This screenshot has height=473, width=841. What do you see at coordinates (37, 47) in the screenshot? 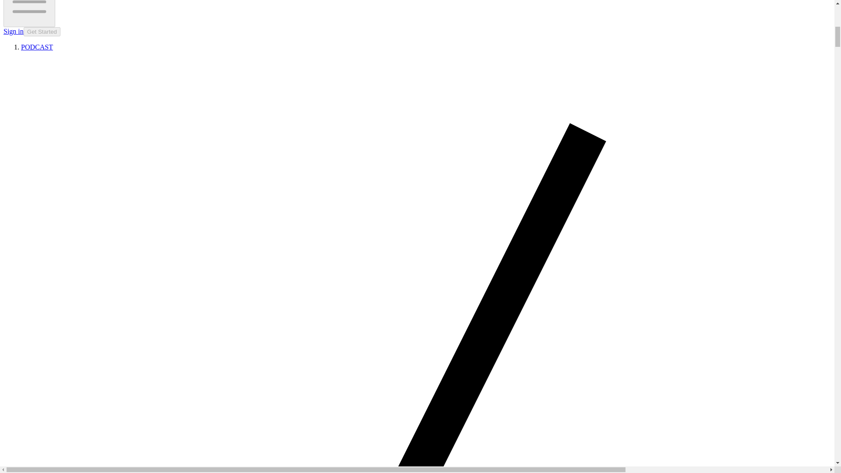
I see `PODCAST` at bounding box center [37, 47].